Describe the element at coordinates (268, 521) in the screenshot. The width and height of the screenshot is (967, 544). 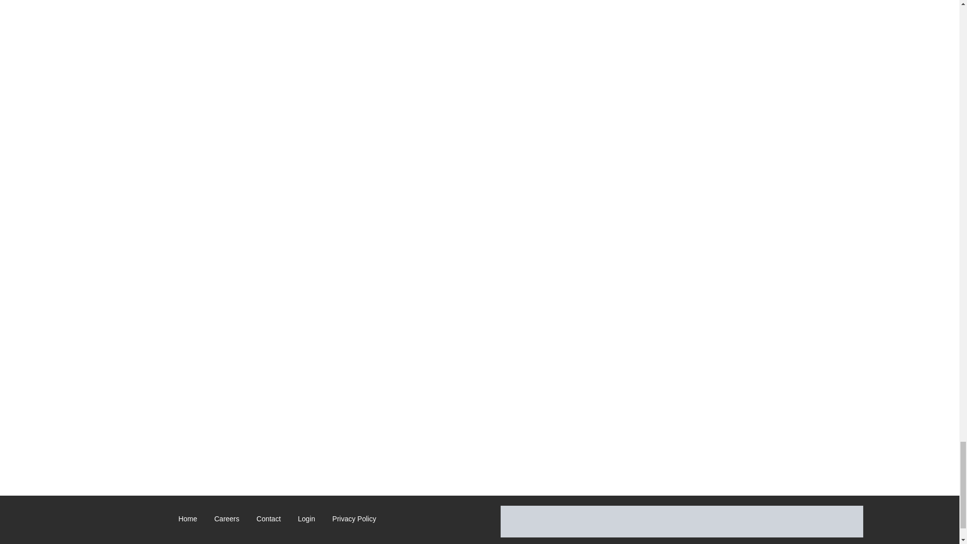
I see `Contact` at that location.